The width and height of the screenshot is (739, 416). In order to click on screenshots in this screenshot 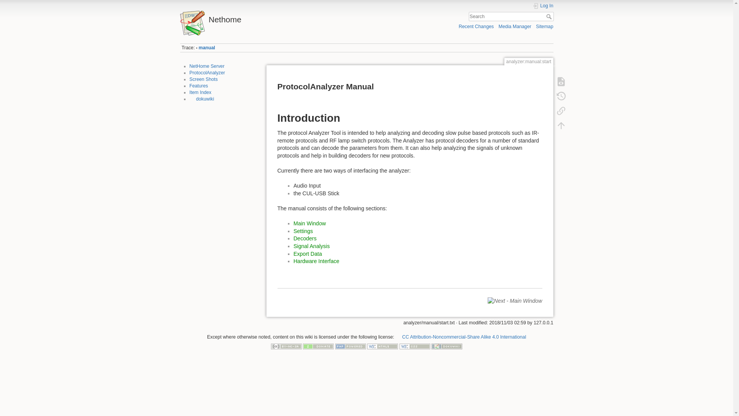, I will do `click(203, 79)`.